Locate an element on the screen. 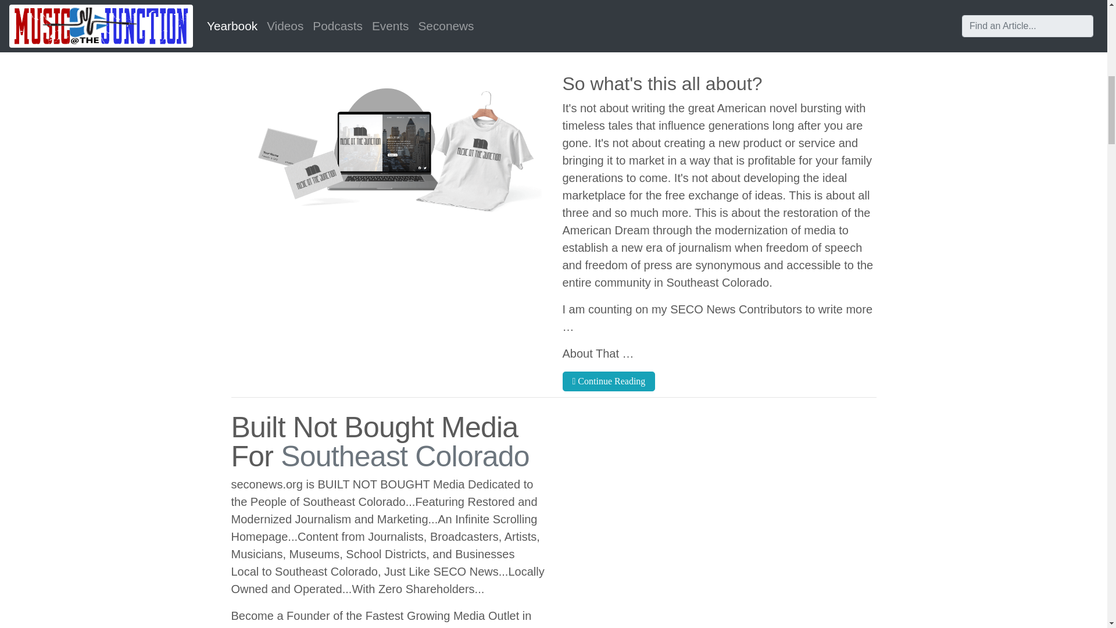  SPOTIFY is located at coordinates (636, 6).